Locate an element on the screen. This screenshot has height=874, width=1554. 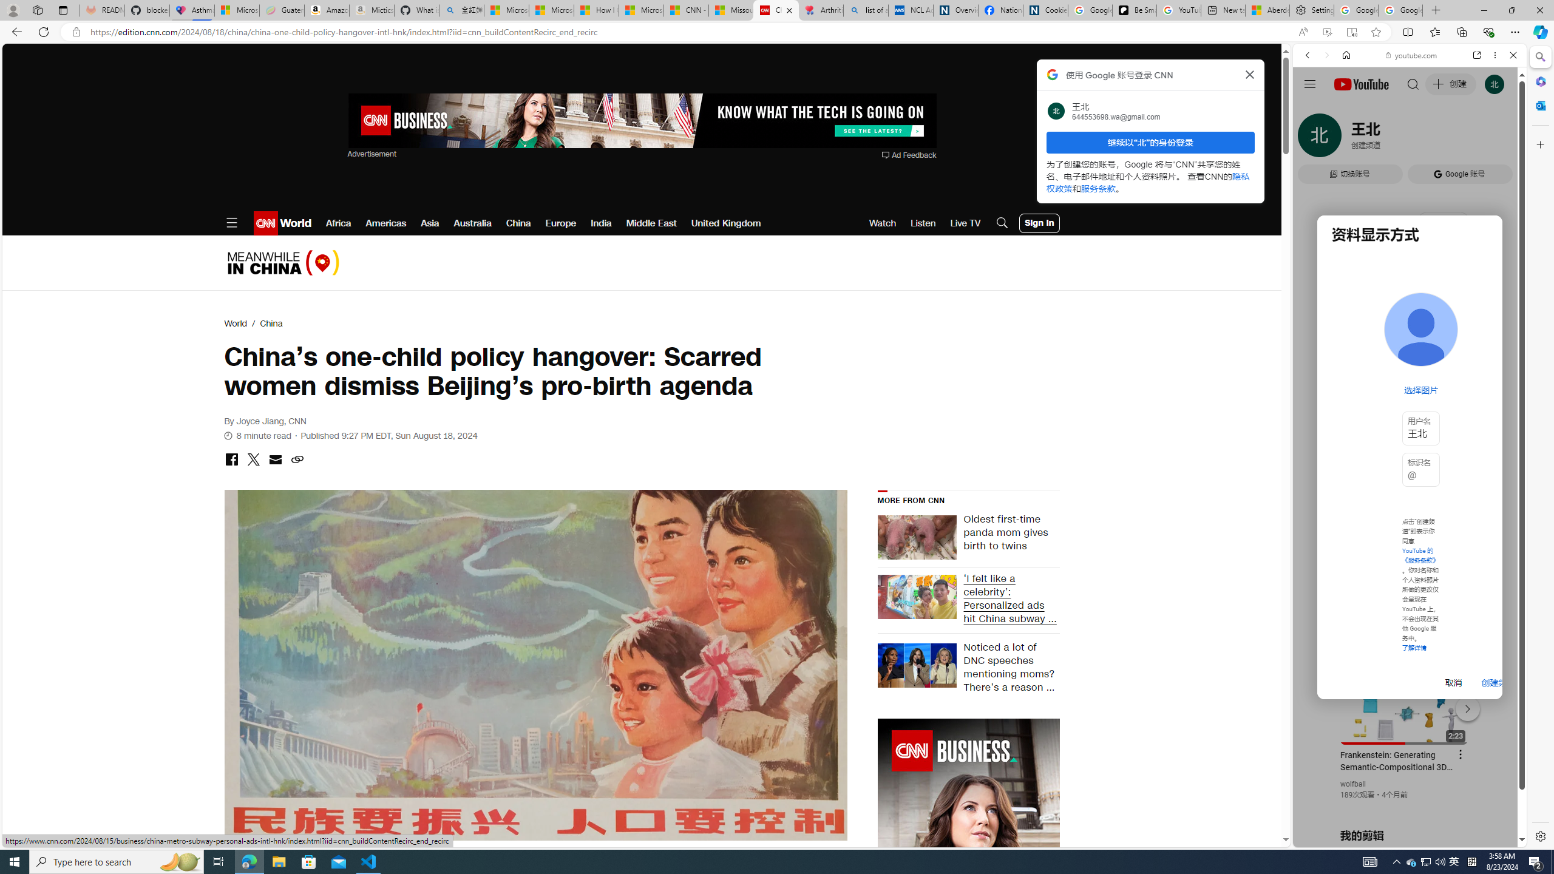
Search Filter, VIDEOS is located at coordinates (1388, 138).